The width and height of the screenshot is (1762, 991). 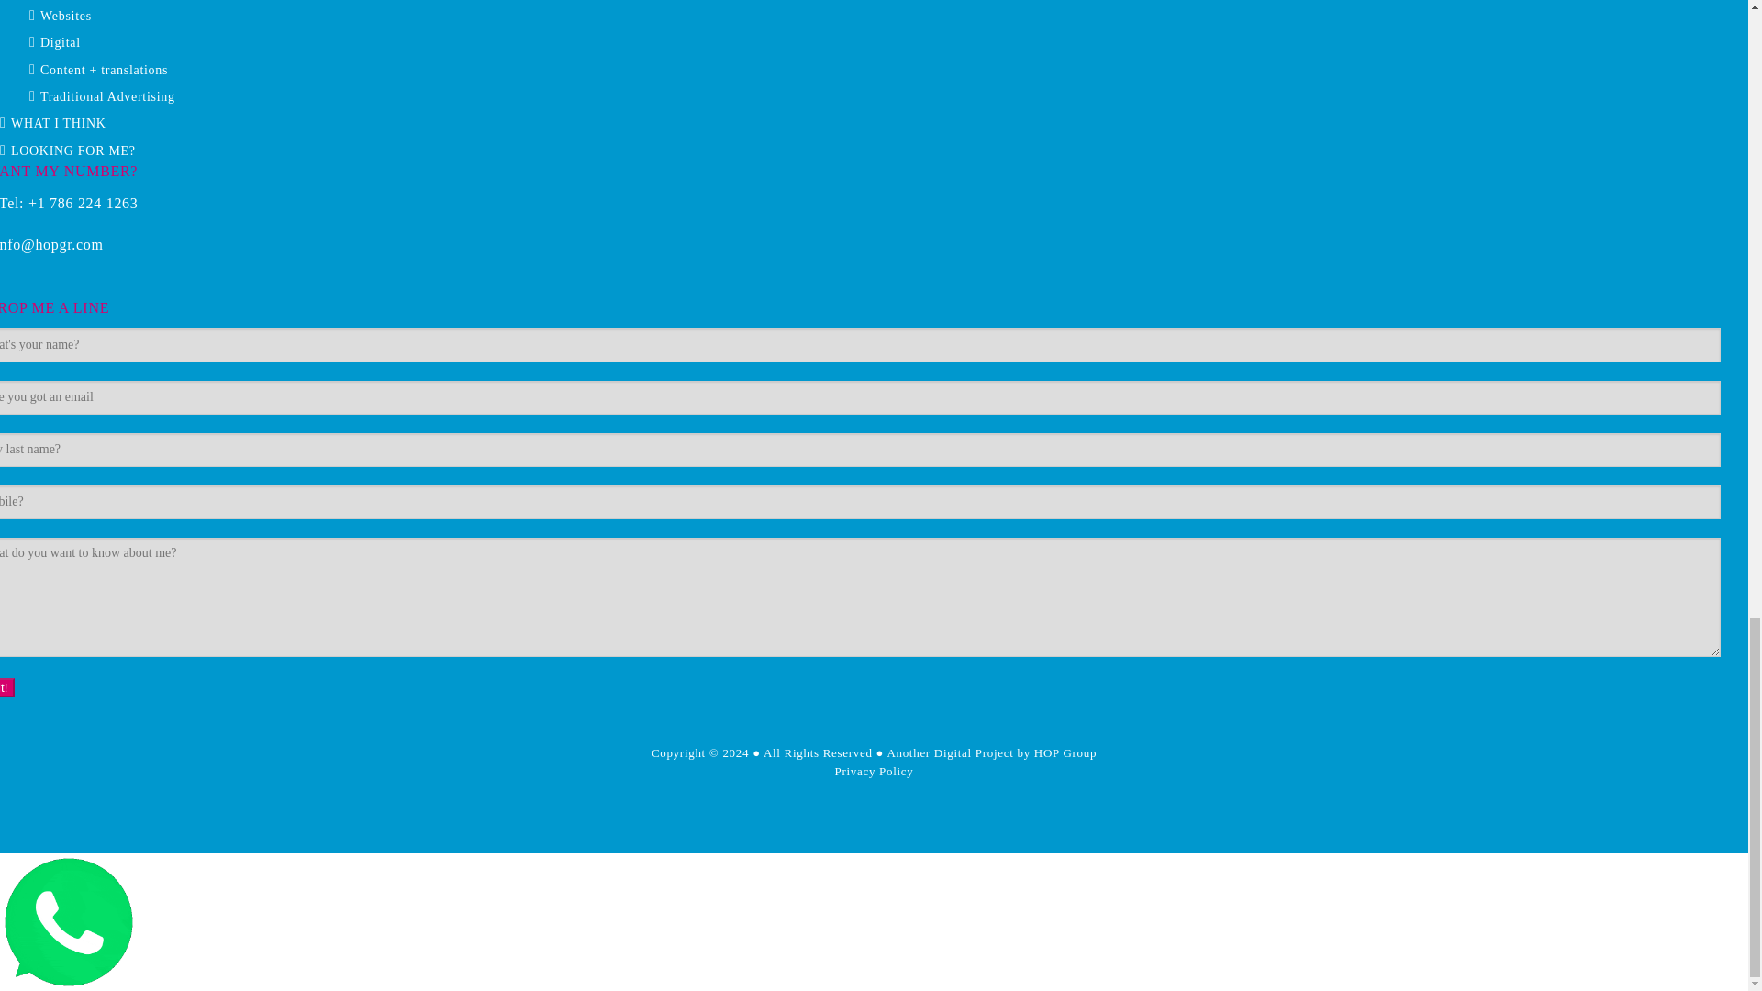 I want to click on WHAT I THINK, so click(x=58, y=123).